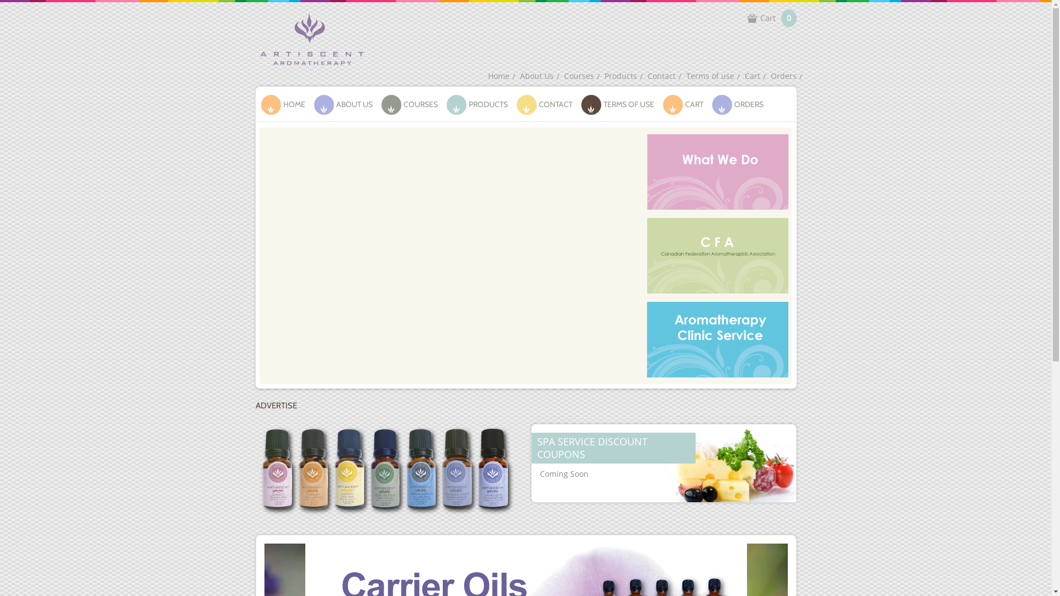  Describe the element at coordinates (686, 104) in the screenshot. I see `CART` at that location.